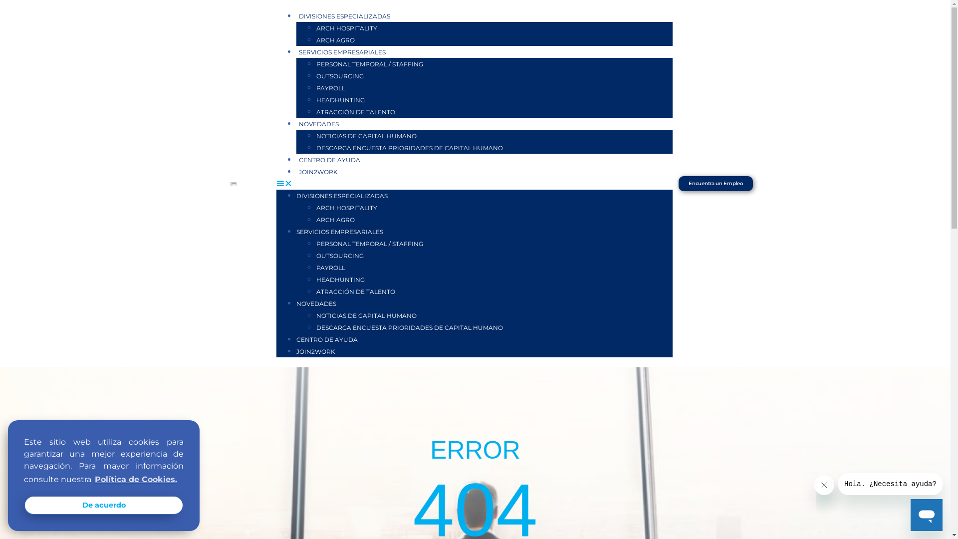  What do you see at coordinates (342, 52) in the screenshot?
I see `SERVICIOS EMPRESARIALES` at bounding box center [342, 52].